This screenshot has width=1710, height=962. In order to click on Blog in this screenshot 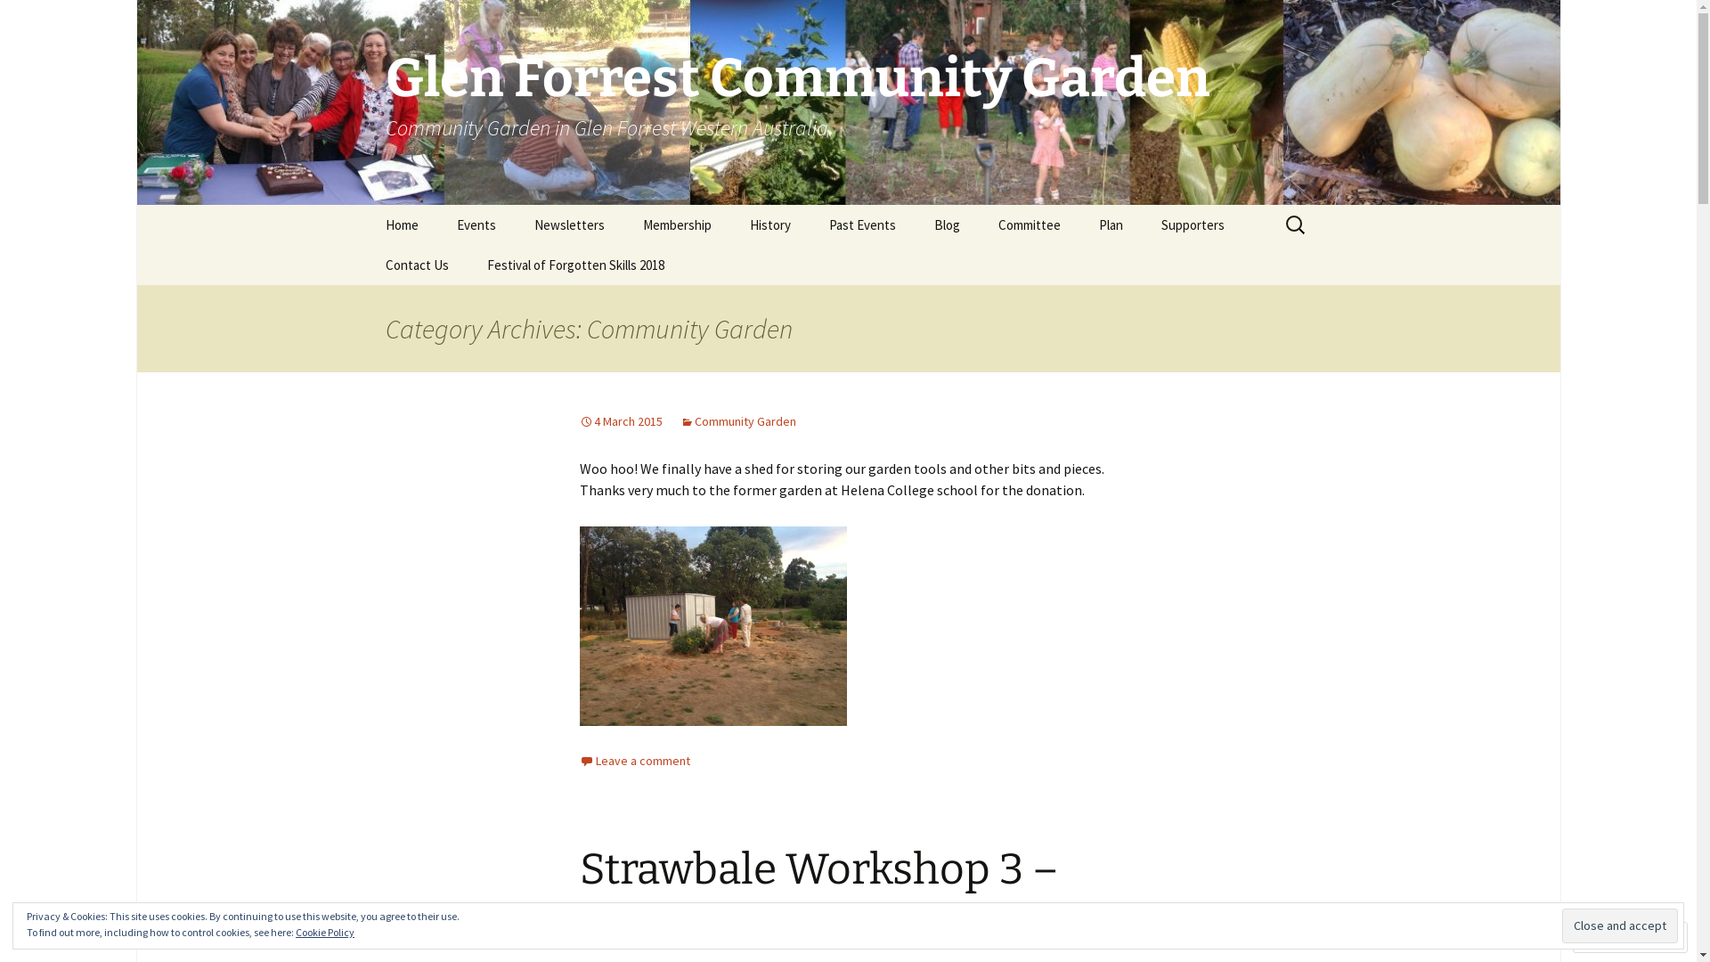, I will do `click(946, 224)`.